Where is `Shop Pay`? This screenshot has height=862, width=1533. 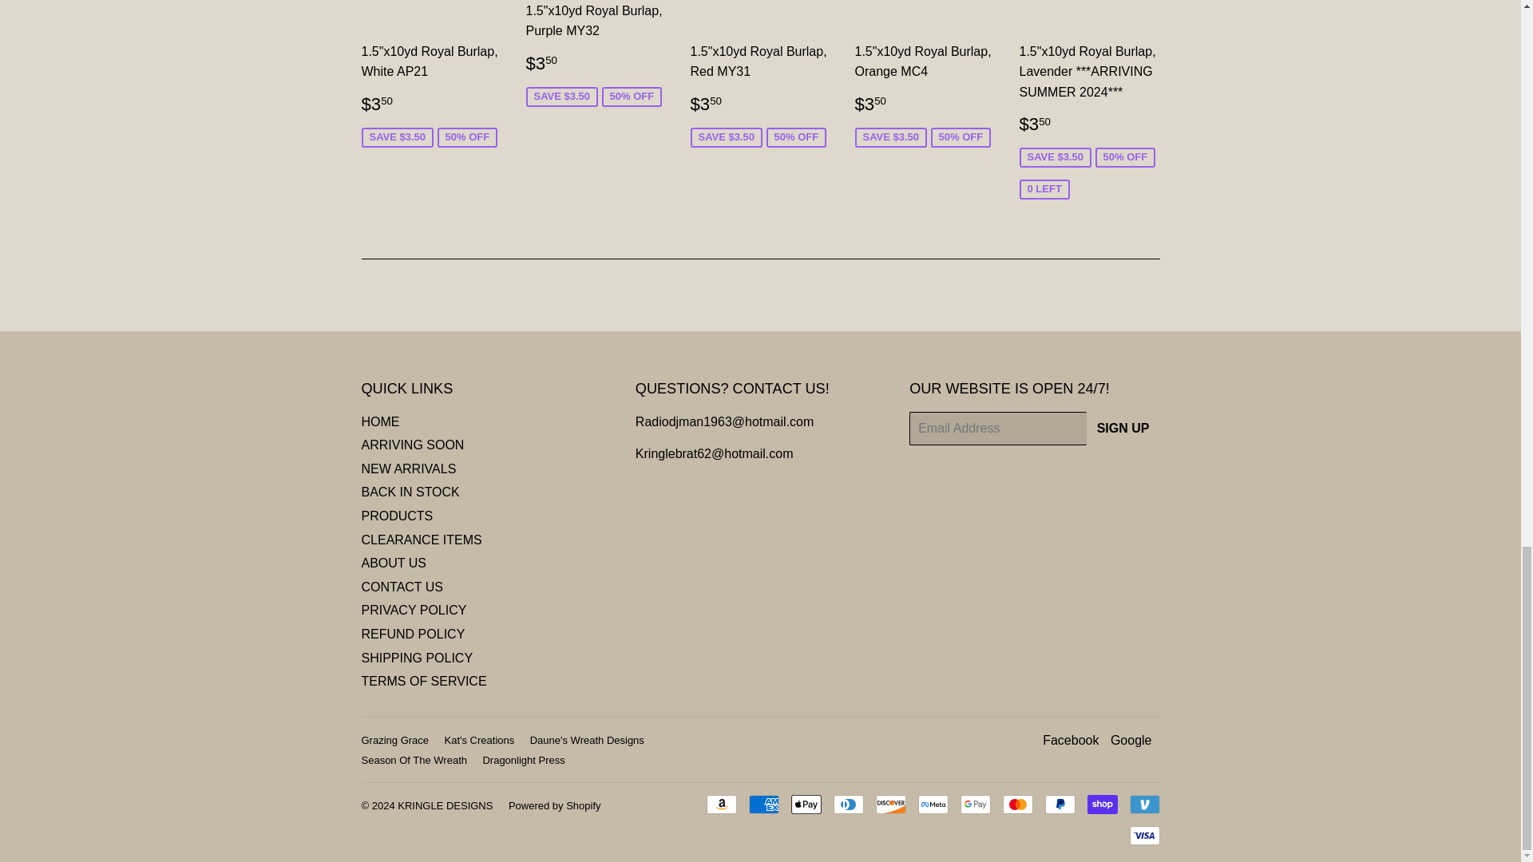 Shop Pay is located at coordinates (1102, 804).